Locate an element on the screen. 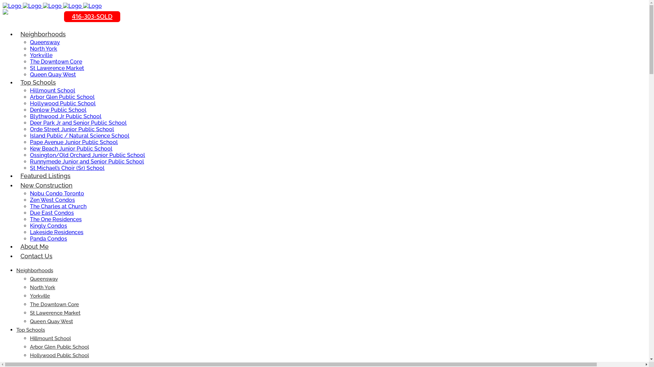 The width and height of the screenshot is (654, 367). St Lawerence Market is located at coordinates (55, 313).